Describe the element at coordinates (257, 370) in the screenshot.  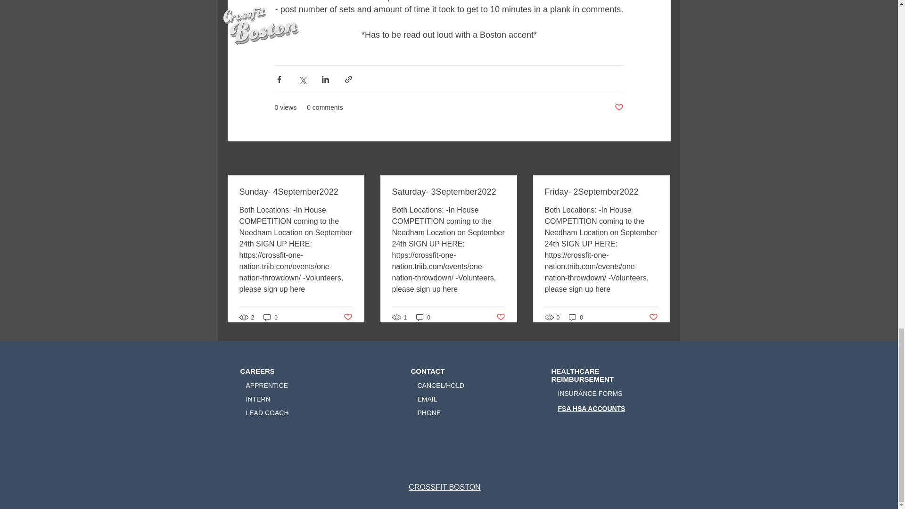
I see `CAREERS` at that location.